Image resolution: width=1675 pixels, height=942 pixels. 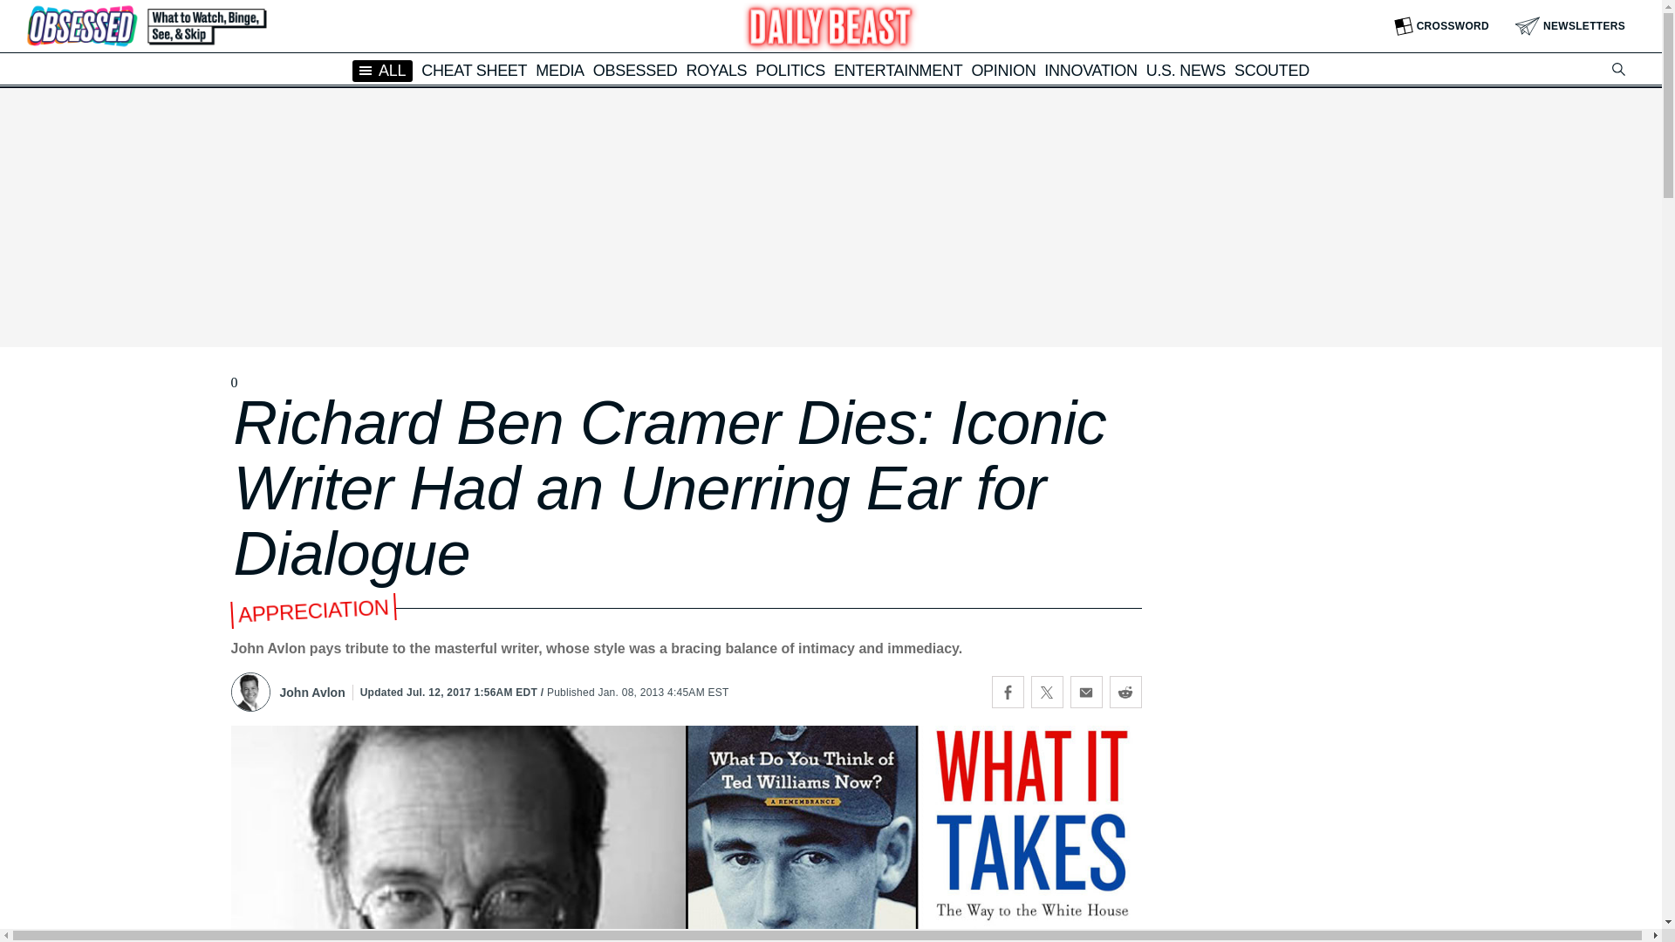 I want to click on POLITICS, so click(x=790, y=70).